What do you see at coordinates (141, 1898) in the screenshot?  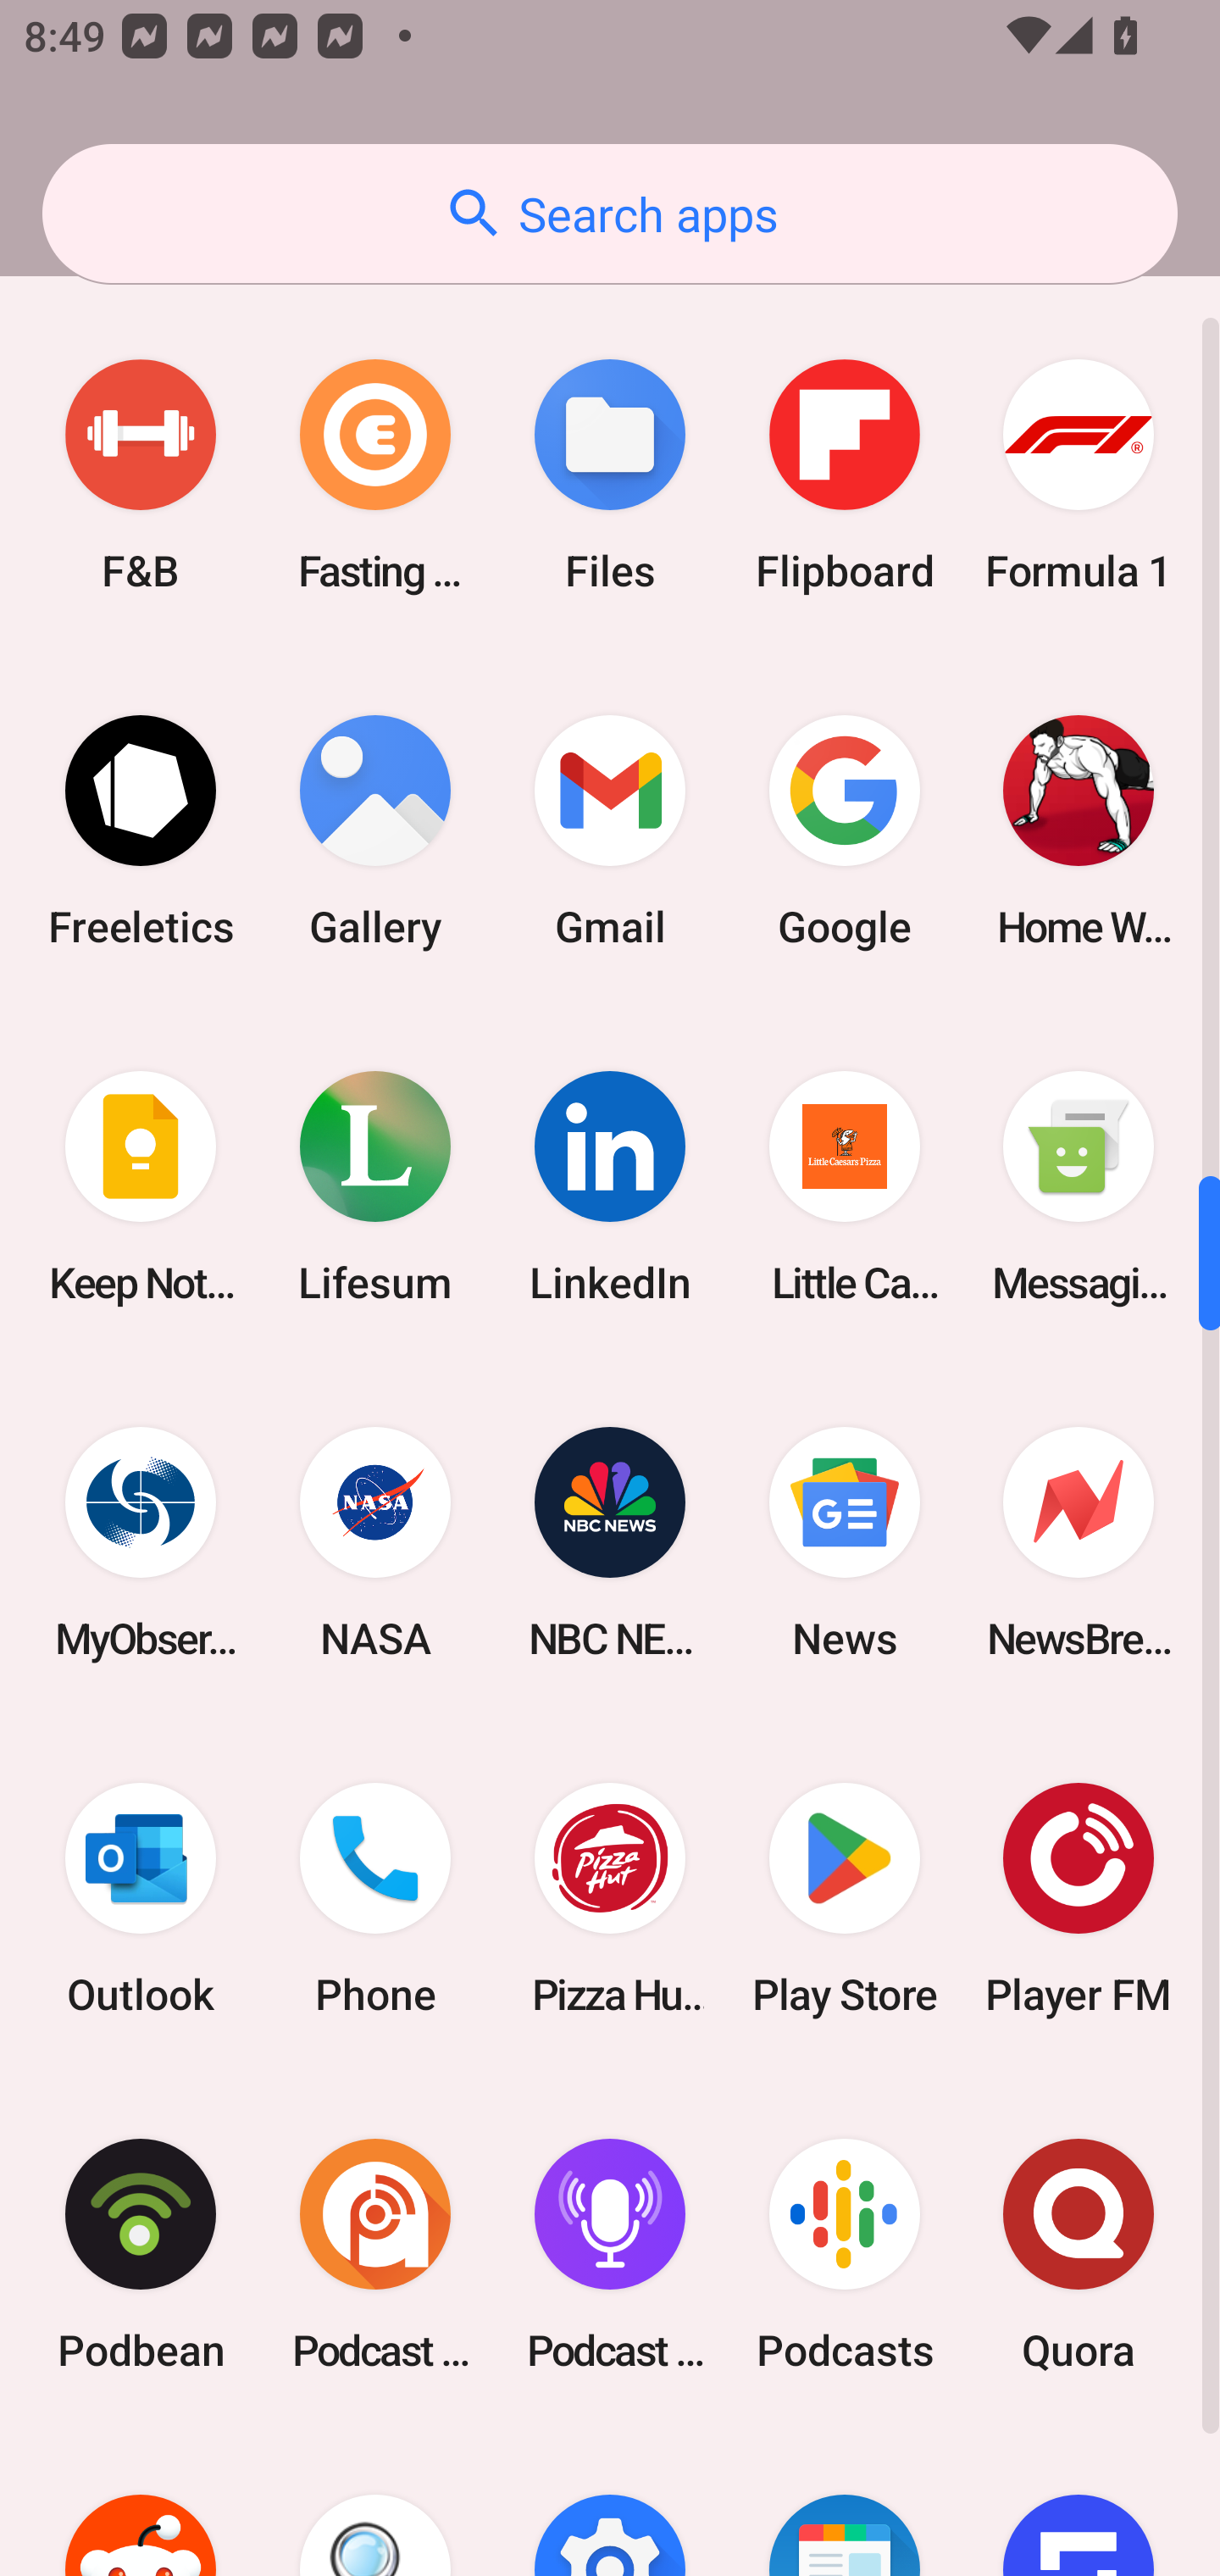 I see `Outlook` at bounding box center [141, 1898].